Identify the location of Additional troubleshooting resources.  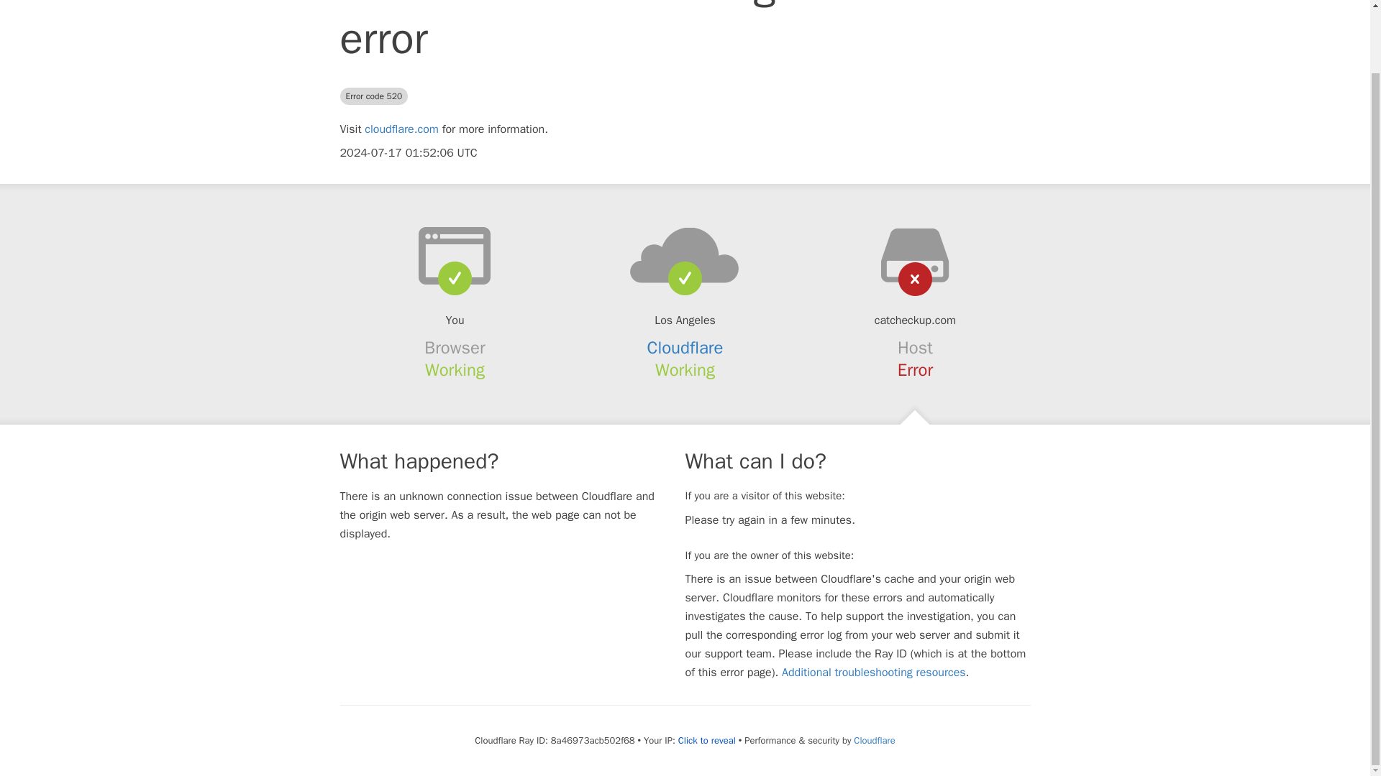
(873, 673).